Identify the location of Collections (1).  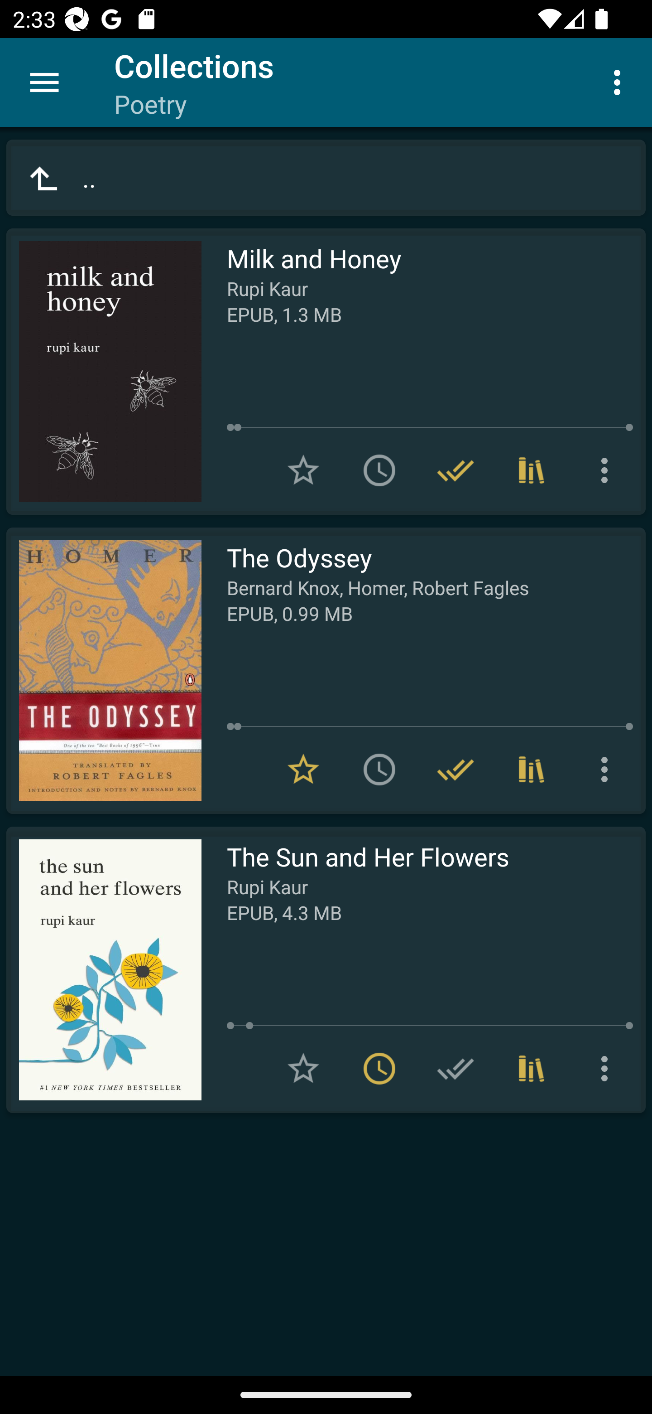
(532, 1069).